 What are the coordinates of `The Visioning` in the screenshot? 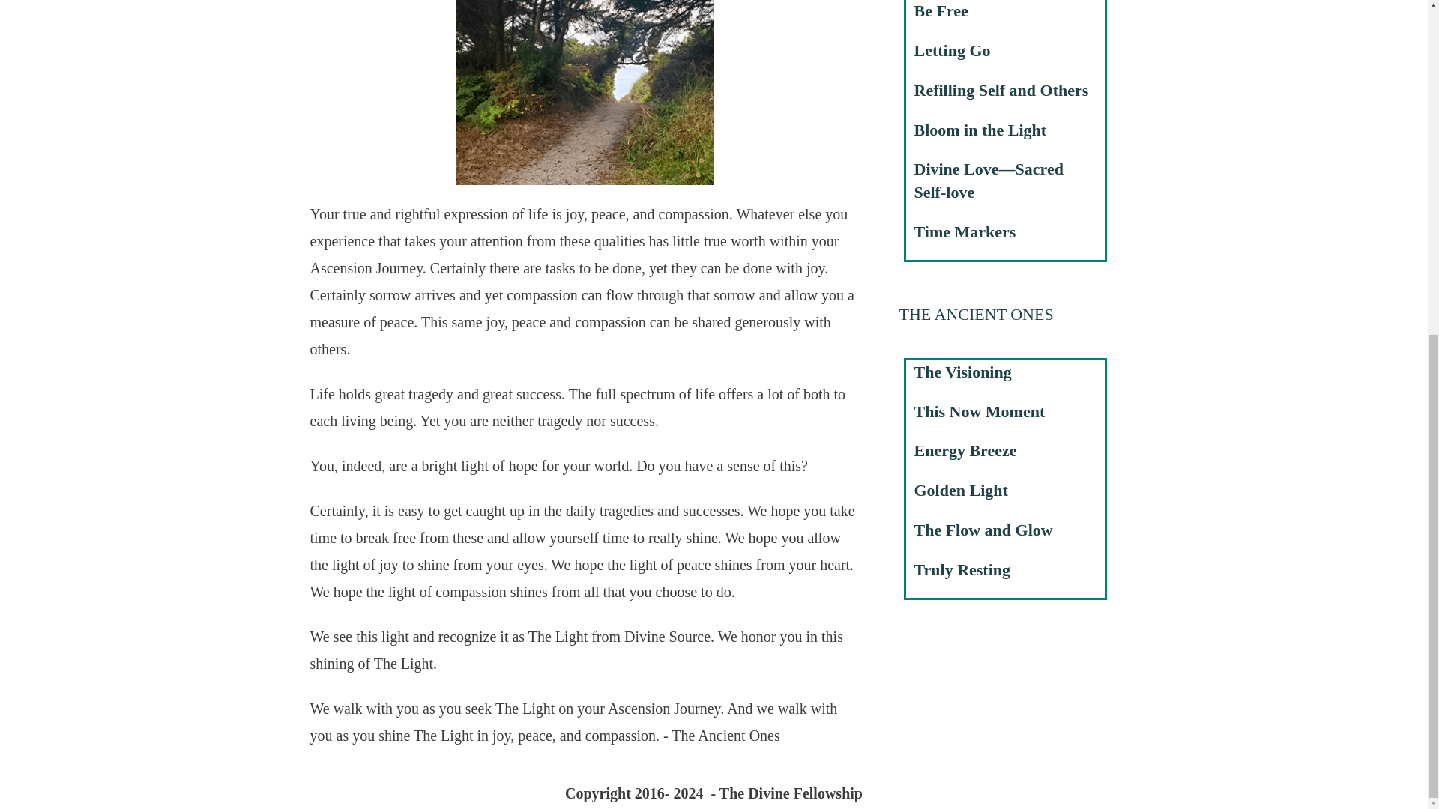 It's located at (962, 372).